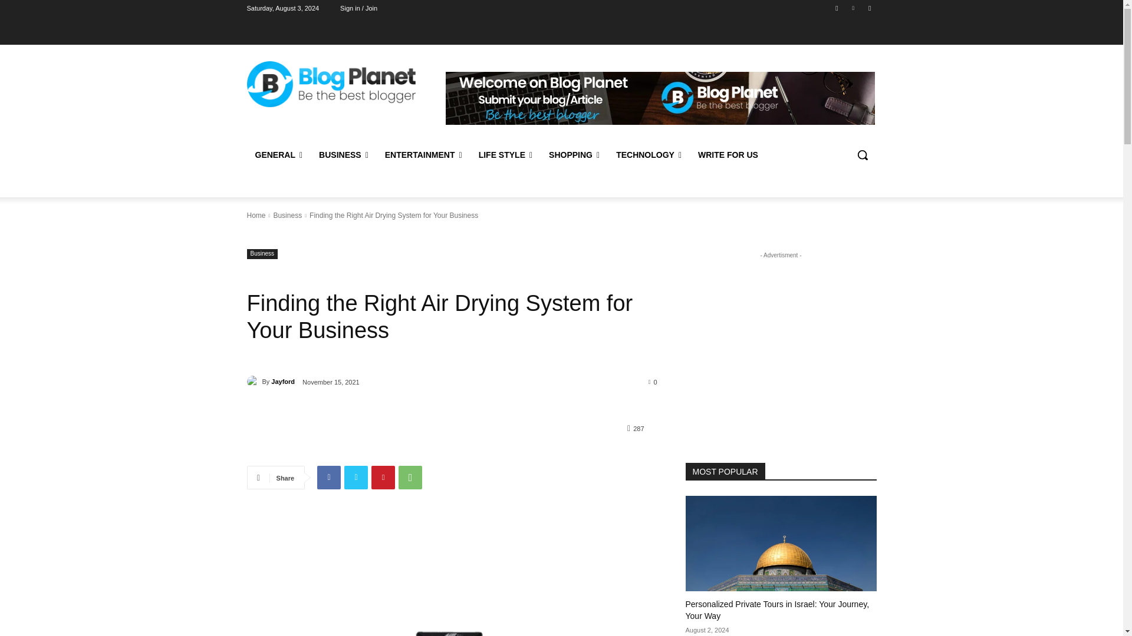 The width and height of the screenshot is (1132, 636). What do you see at coordinates (383, 477) in the screenshot?
I see `Pinterest` at bounding box center [383, 477].